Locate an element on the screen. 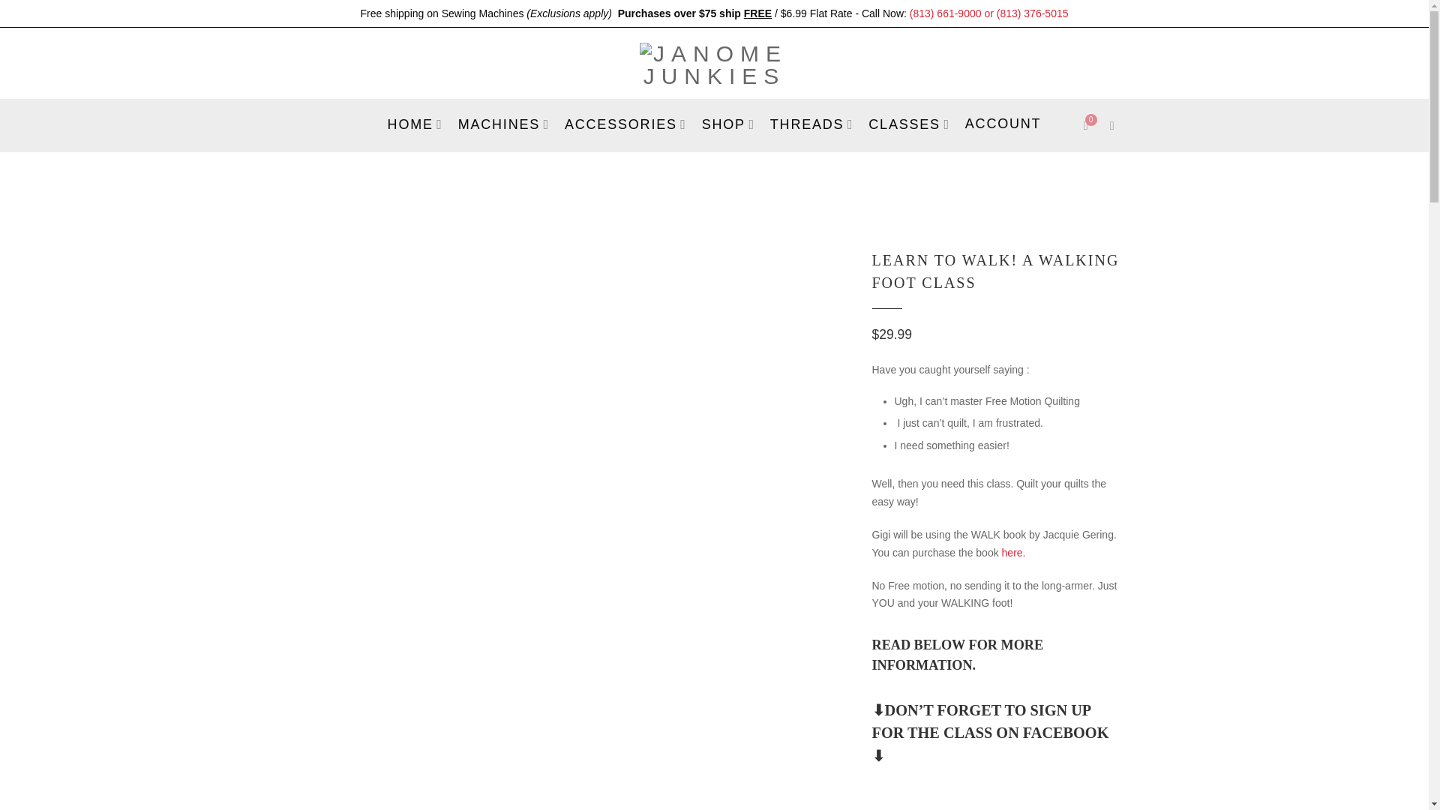 The height and width of the screenshot is (810, 1440). MACHINES is located at coordinates (504, 124).